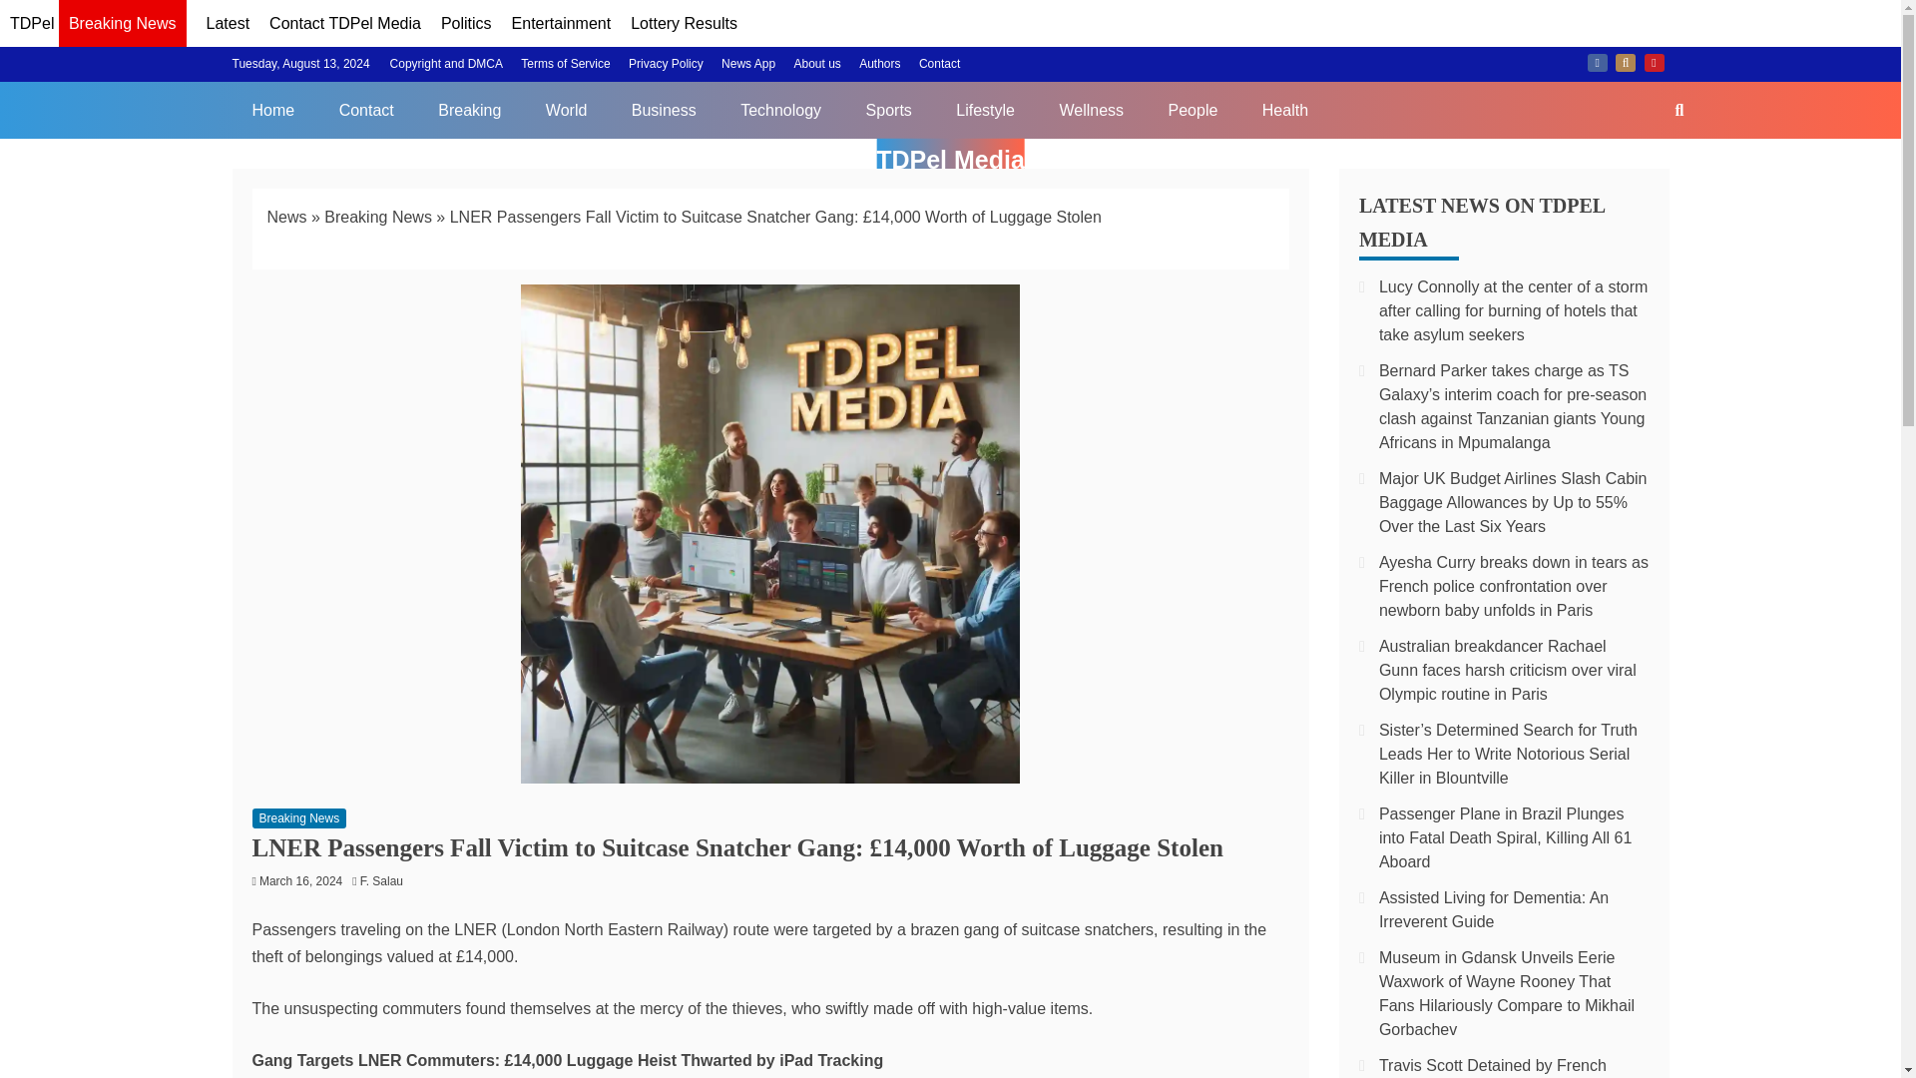 The image size is (1916, 1078). What do you see at coordinates (272, 110) in the screenshot?
I see `Home` at bounding box center [272, 110].